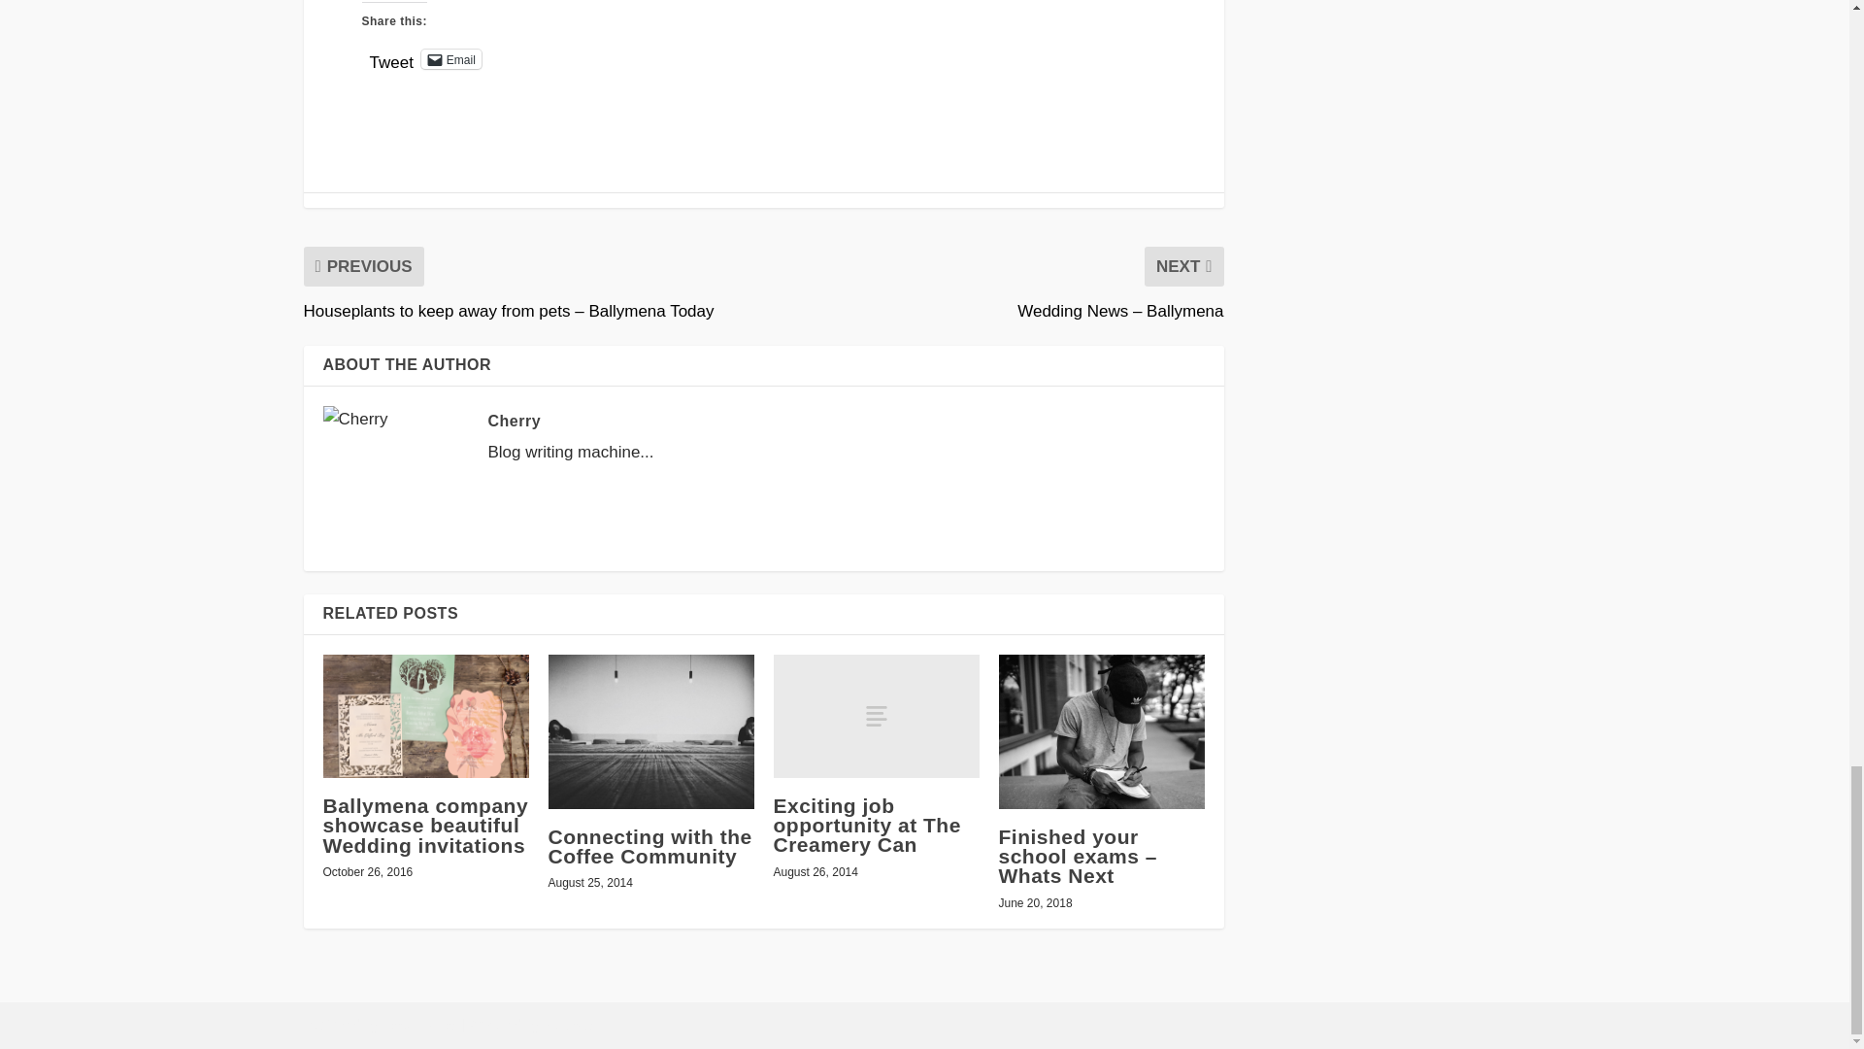 The width and height of the screenshot is (1864, 1049). What do you see at coordinates (650, 730) in the screenshot?
I see `Connecting with the Coffee Community` at bounding box center [650, 730].